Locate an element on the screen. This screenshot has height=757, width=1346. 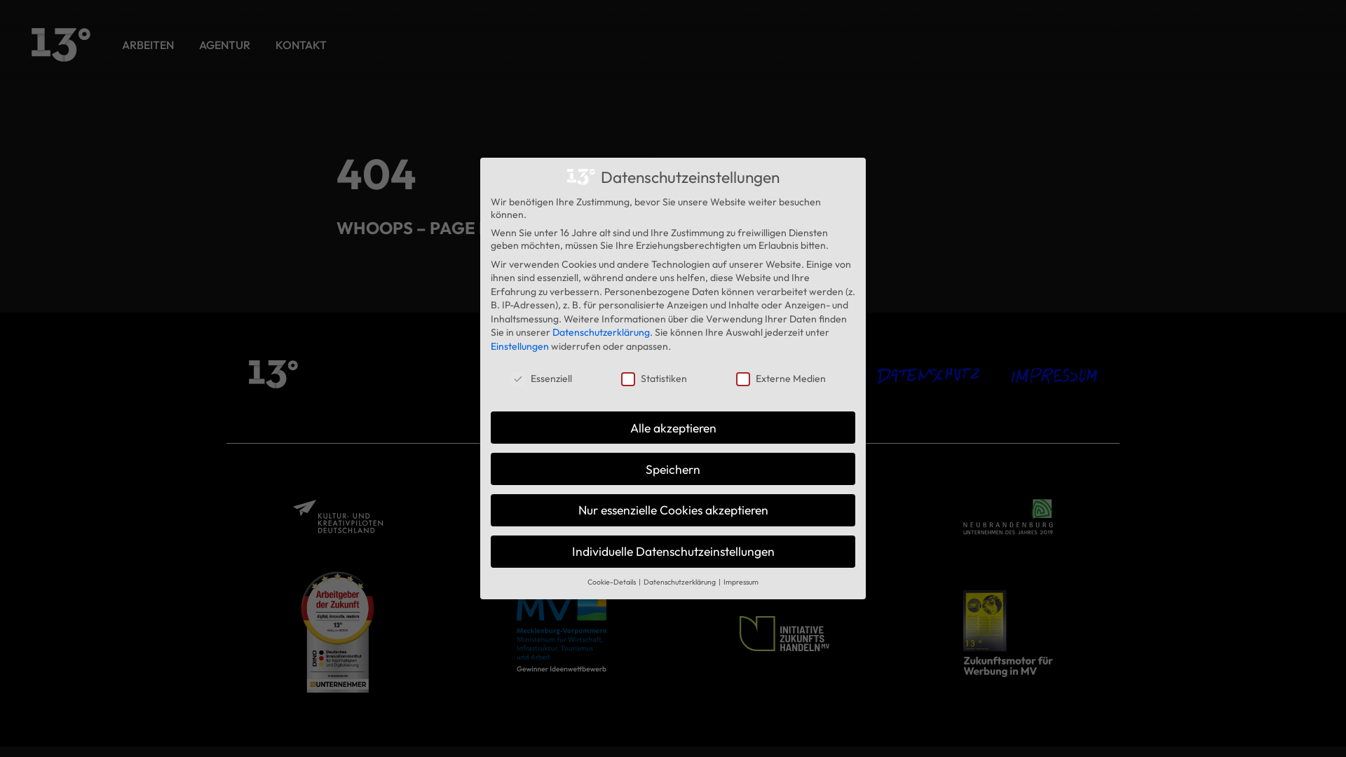
Individuelle Datenschutzeinstellungen is located at coordinates (673, 552).